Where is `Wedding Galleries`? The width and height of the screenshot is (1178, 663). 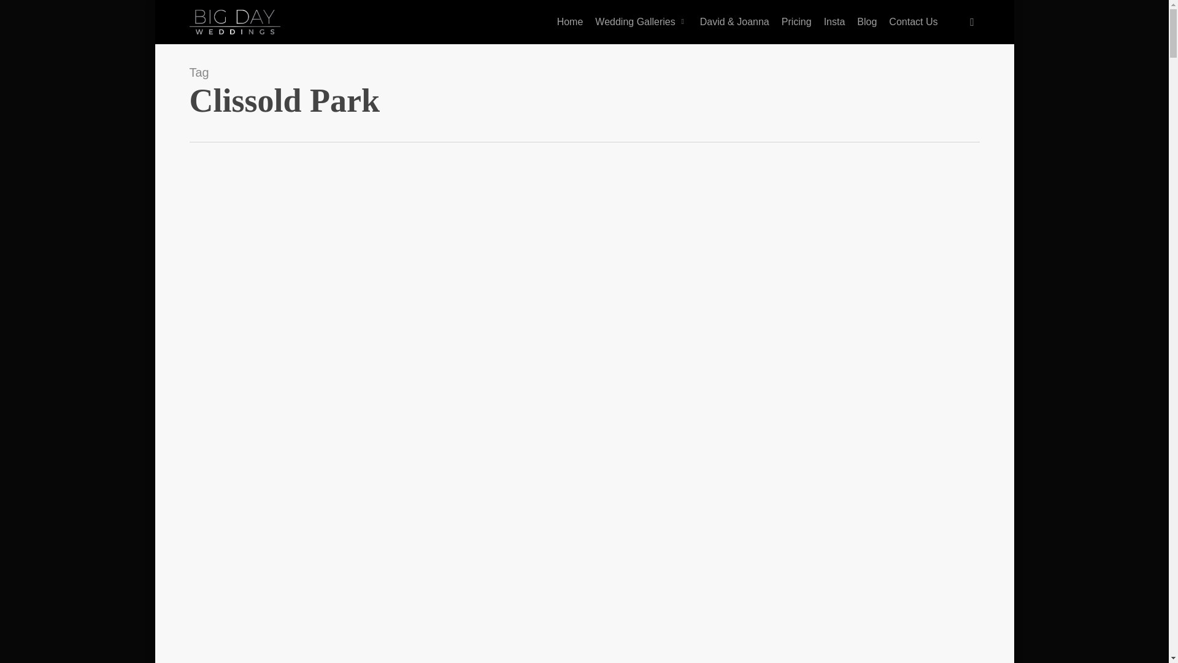
Wedding Galleries is located at coordinates (641, 21).